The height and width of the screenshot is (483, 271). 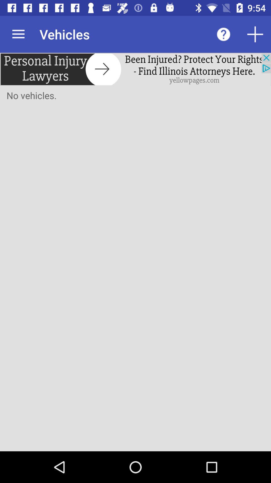 I want to click on add item, so click(x=255, y=34).